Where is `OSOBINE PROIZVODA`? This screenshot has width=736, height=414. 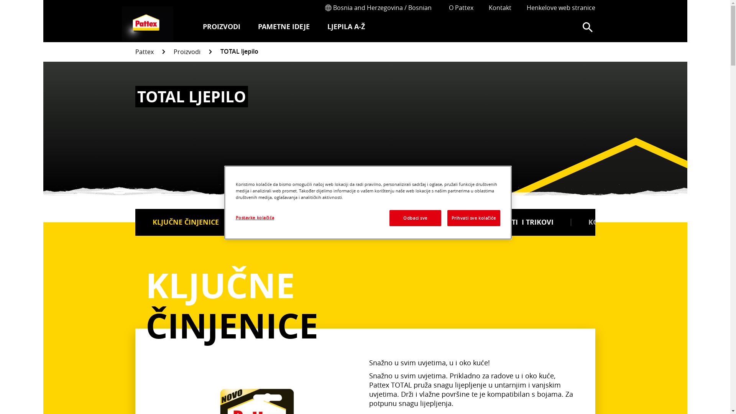
OSOBINE PROIZVODA is located at coordinates (422, 222).